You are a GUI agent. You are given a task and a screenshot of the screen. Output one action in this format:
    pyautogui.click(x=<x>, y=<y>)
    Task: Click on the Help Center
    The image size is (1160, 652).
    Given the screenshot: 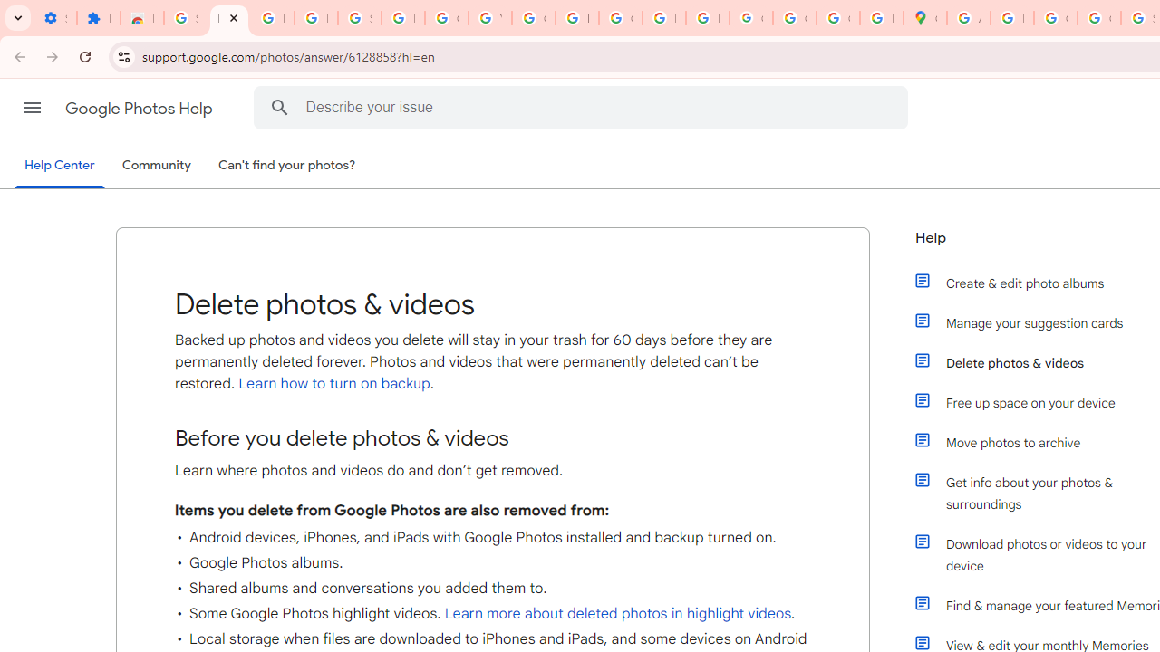 What is the action you would take?
    pyautogui.click(x=60, y=167)
    